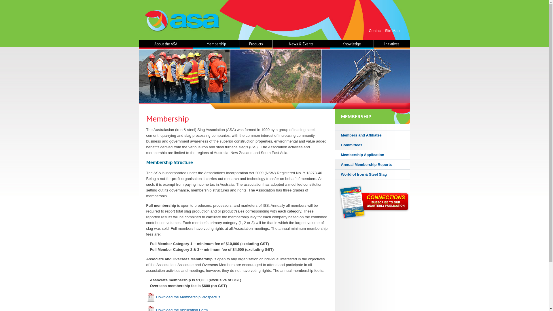 The height and width of the screenshot is (311, 553). What do you see at coordinates (183, 297) in the screenshot?
I see `Download the Membership Prospectus` at bounding box center [183, 297].